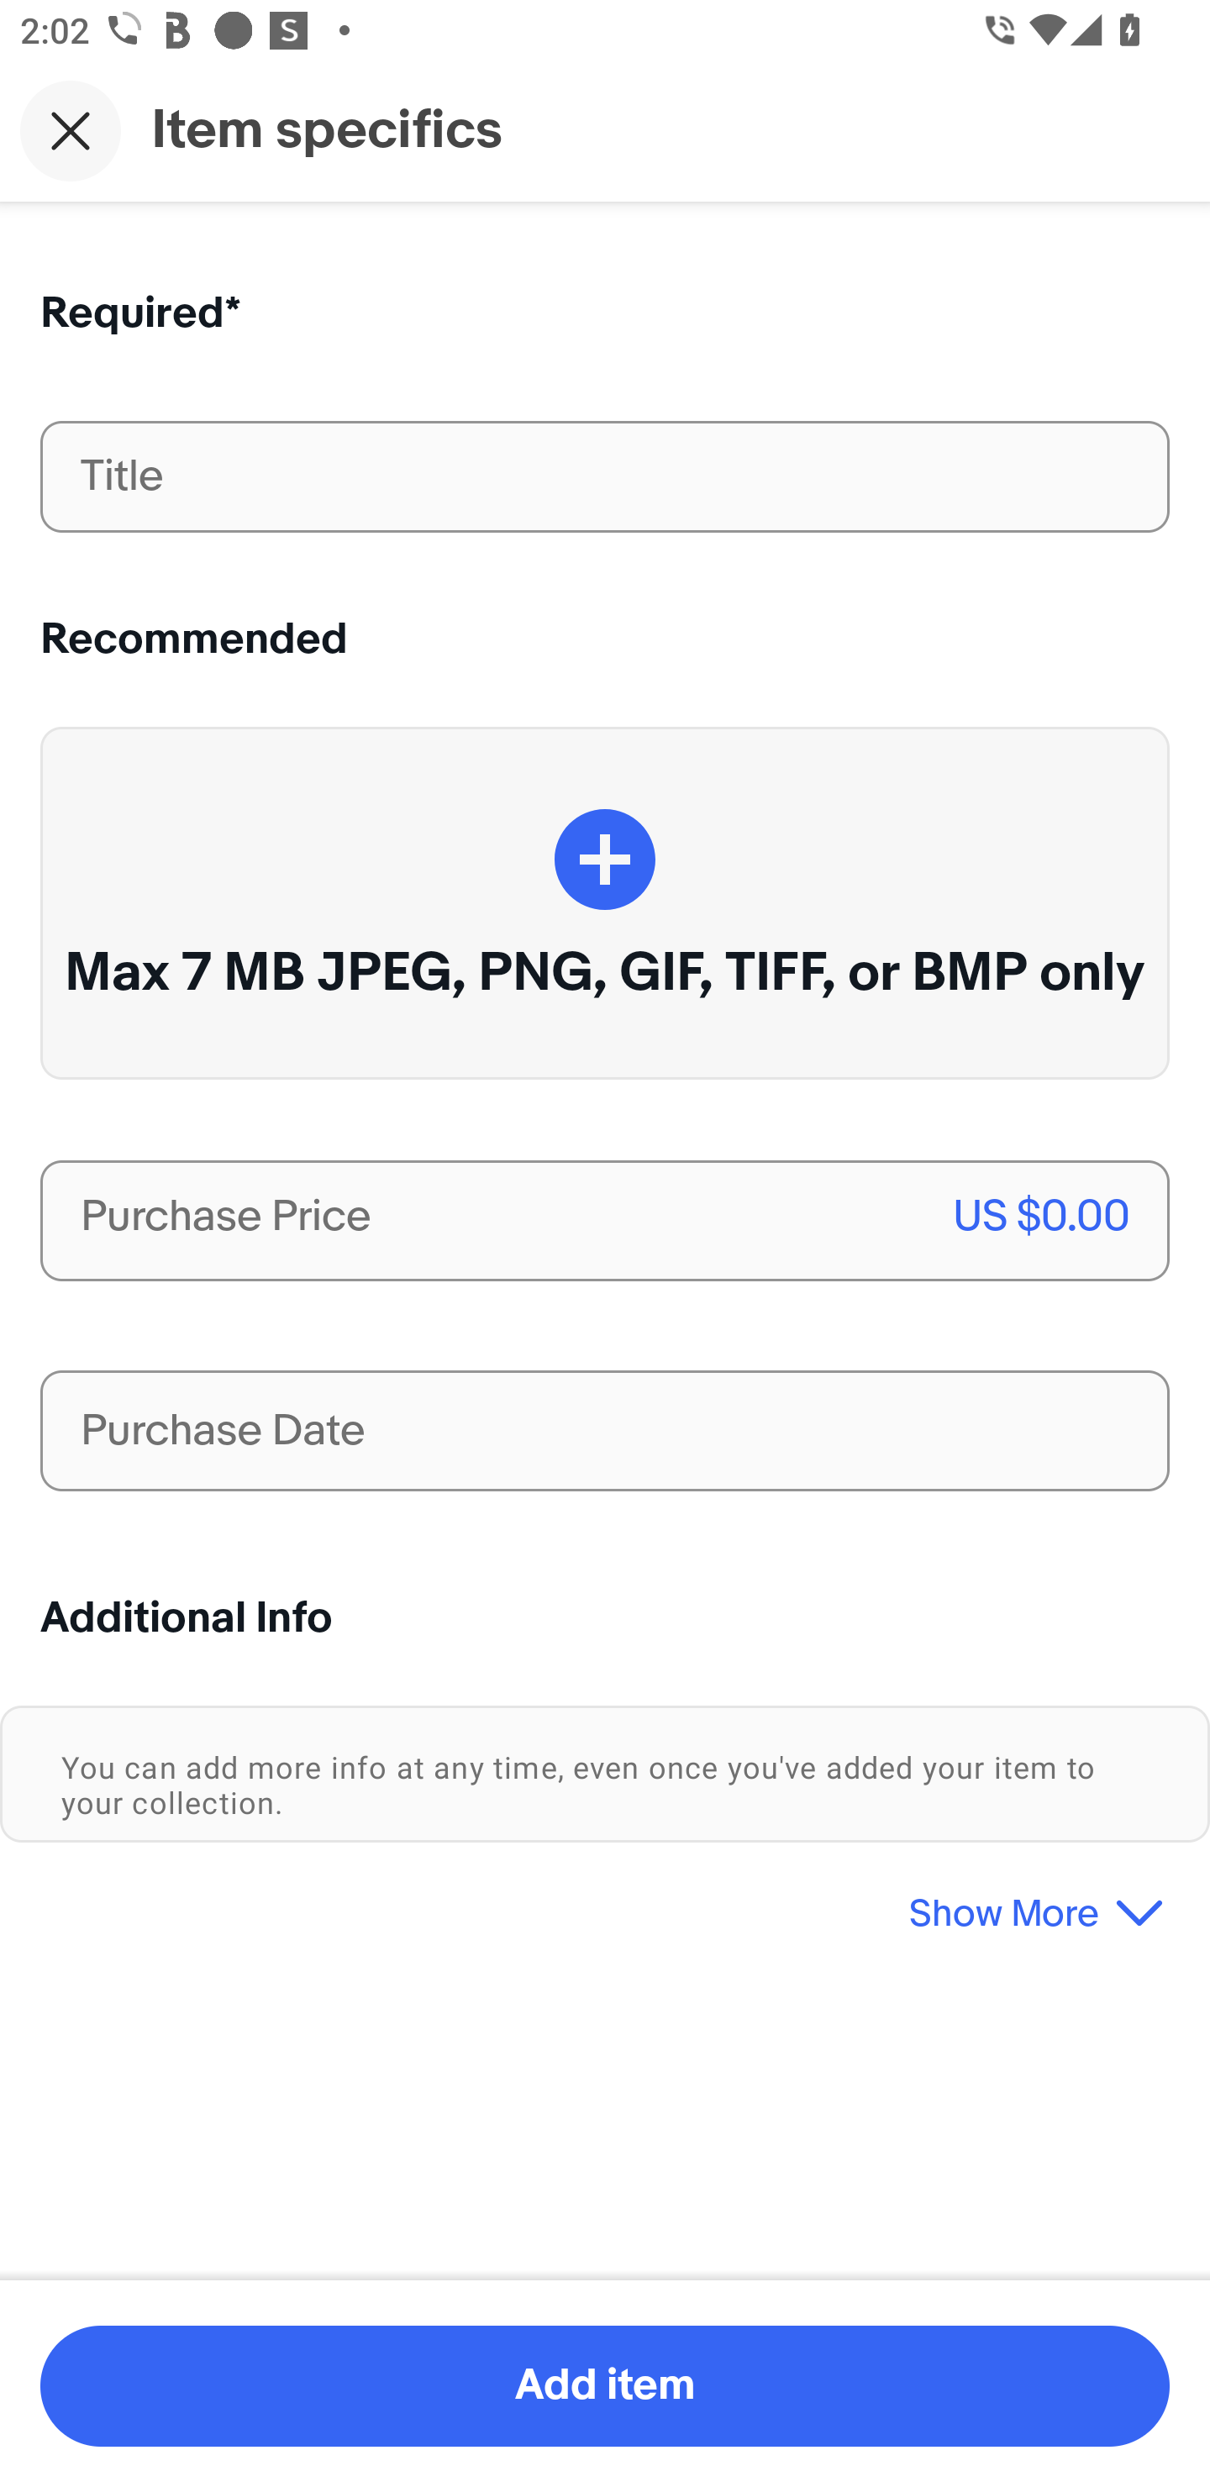  I want to click on Title, so click(605, 476).